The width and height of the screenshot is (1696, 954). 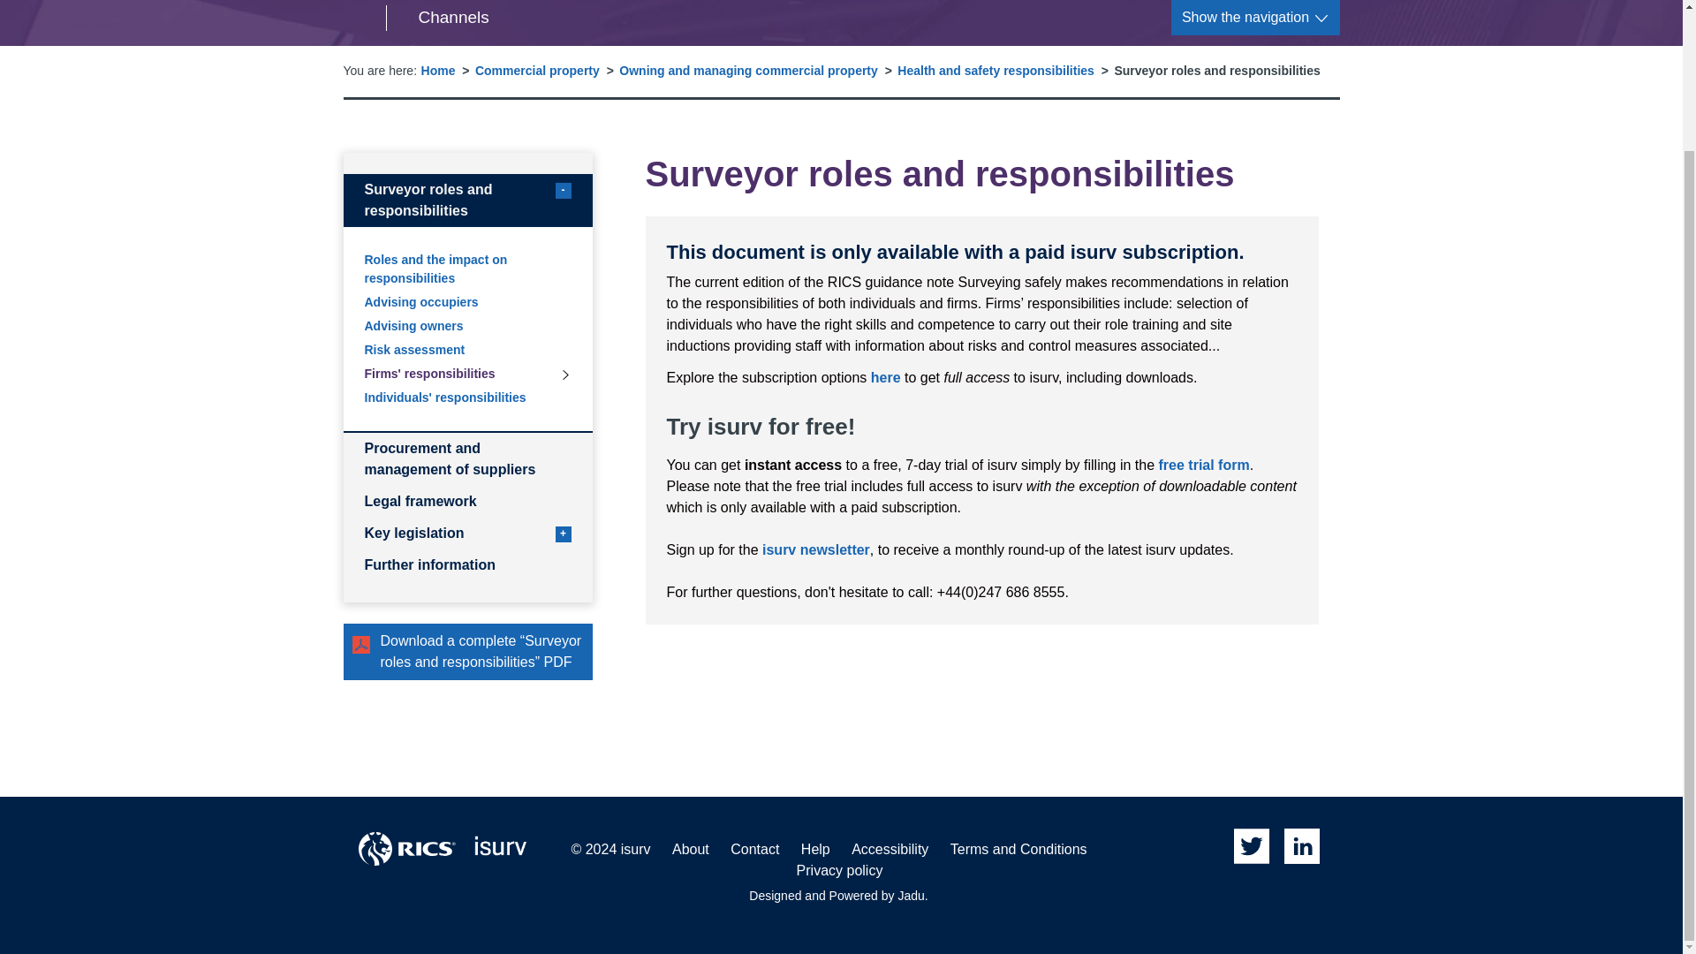 What do you see at coordinates (885, 378) in the screenshot?
I see `here` at bounding box center [885, 378].